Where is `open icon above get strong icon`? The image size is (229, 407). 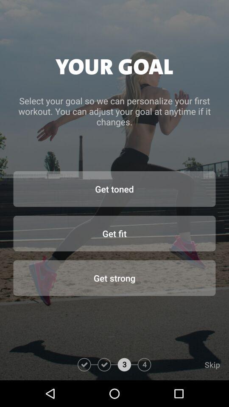 open icon above get strong icon is located at coordinates (114, 233).